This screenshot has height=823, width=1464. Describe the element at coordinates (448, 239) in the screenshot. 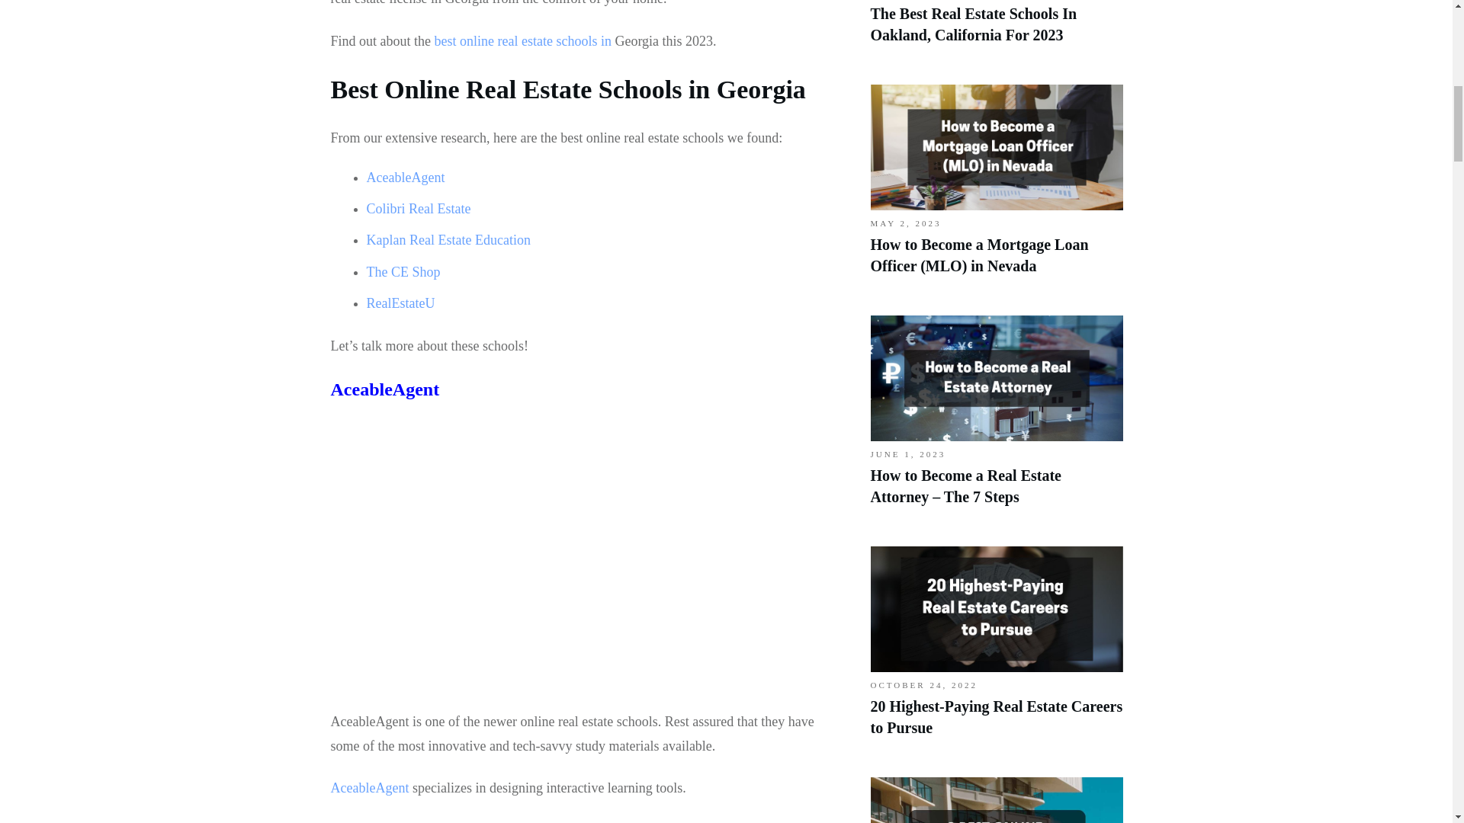

I see `Kaplan Real Estate Education` at that location.